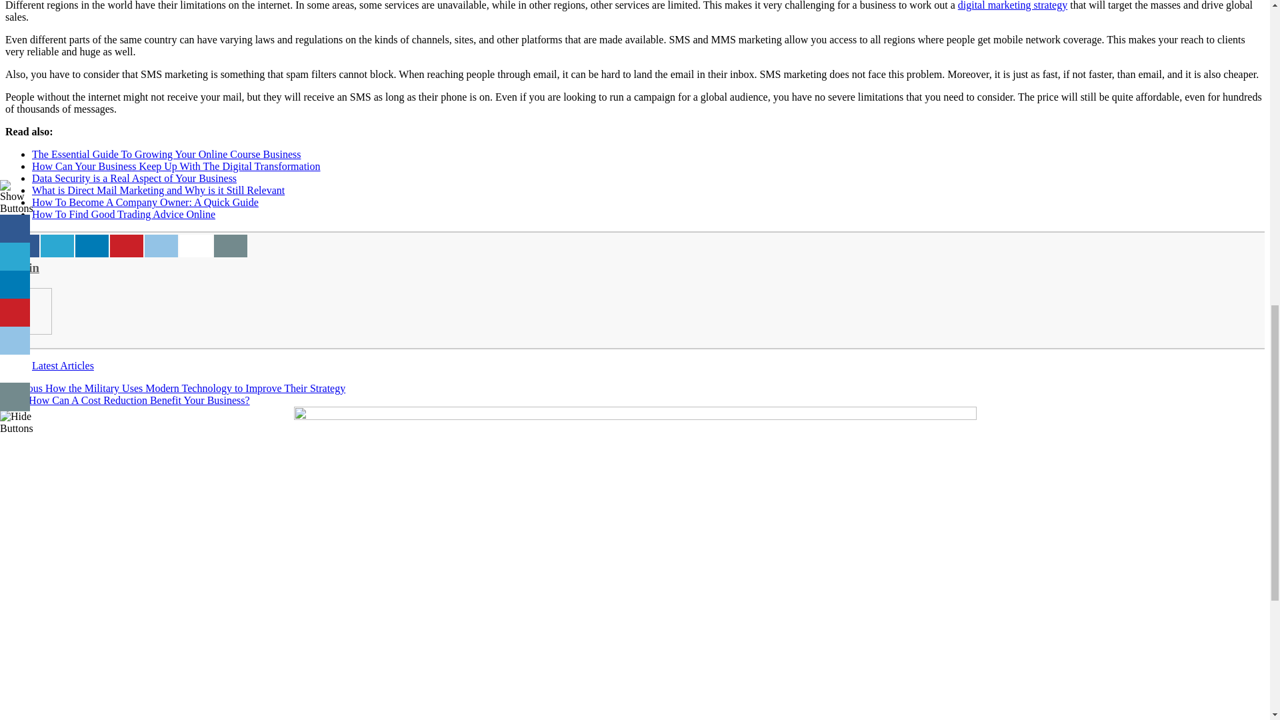 This screenshot has height=720, width=1280. I want to click on Share On Facebook, so click(23, 245).